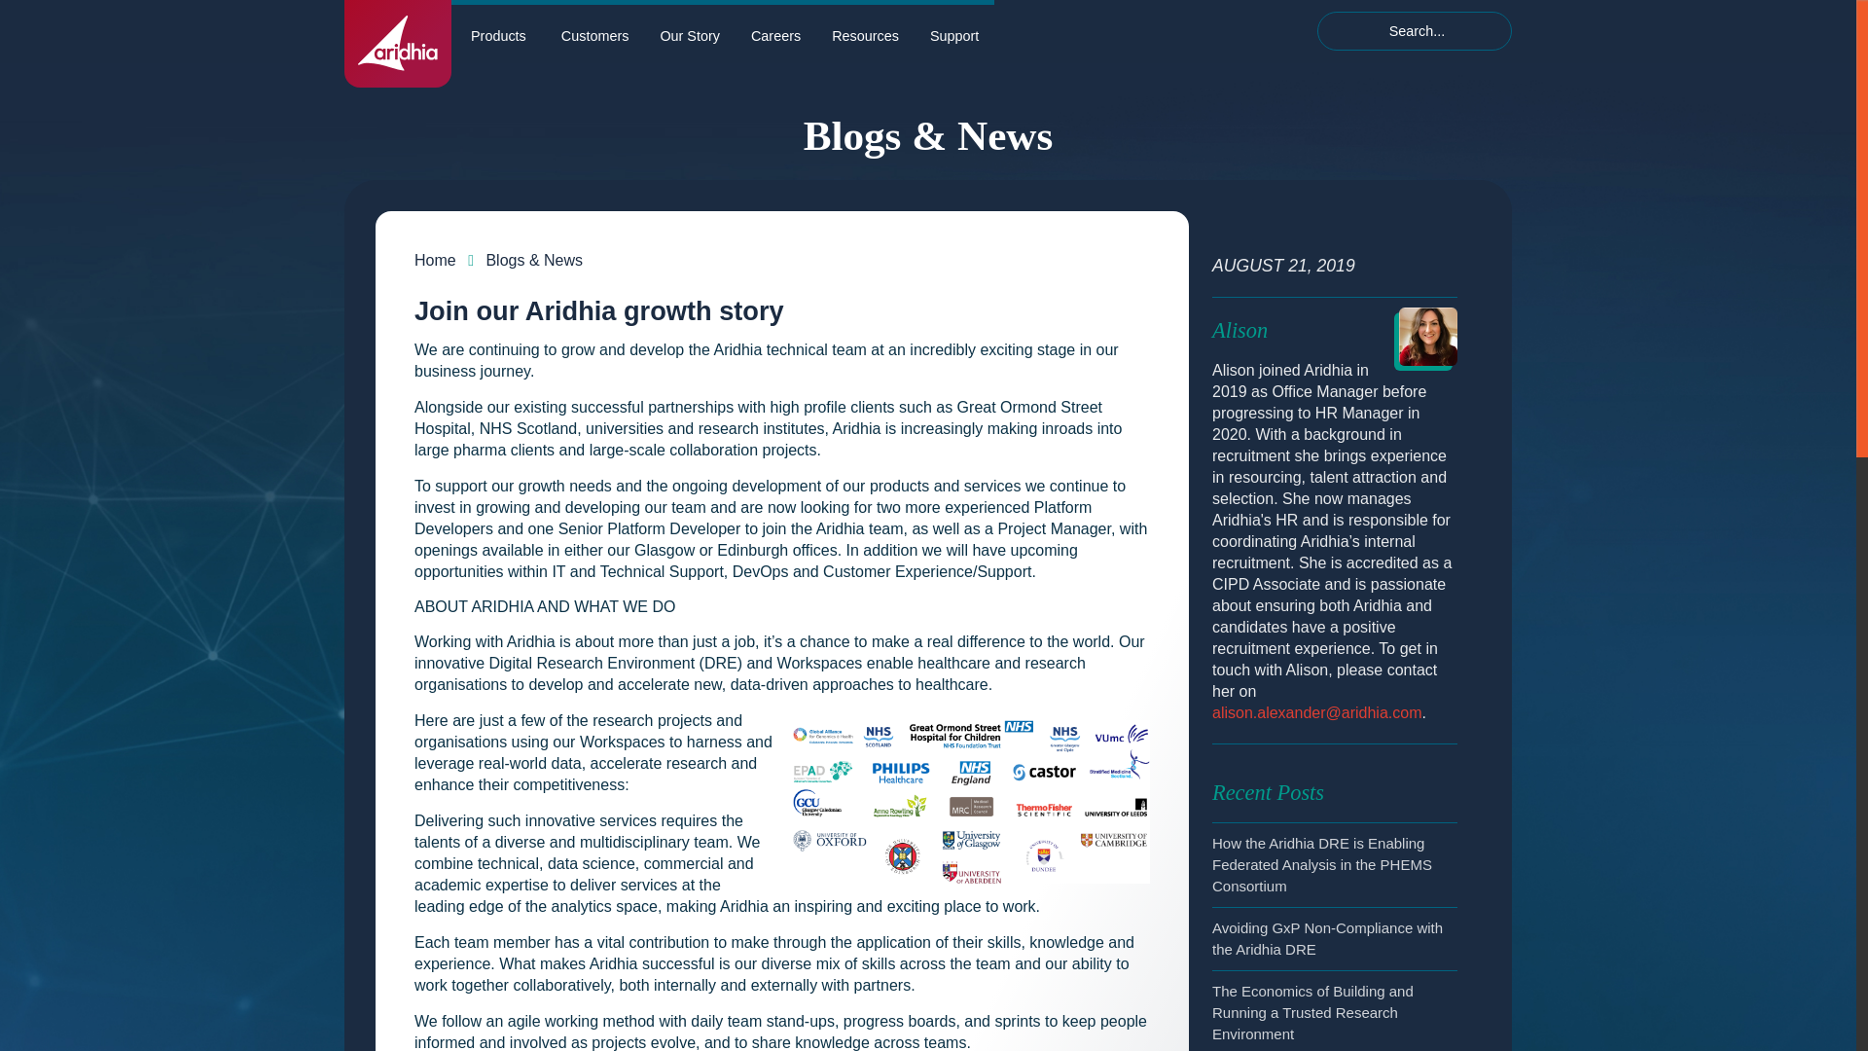  I want to click on Our Story, so click(690, 31).